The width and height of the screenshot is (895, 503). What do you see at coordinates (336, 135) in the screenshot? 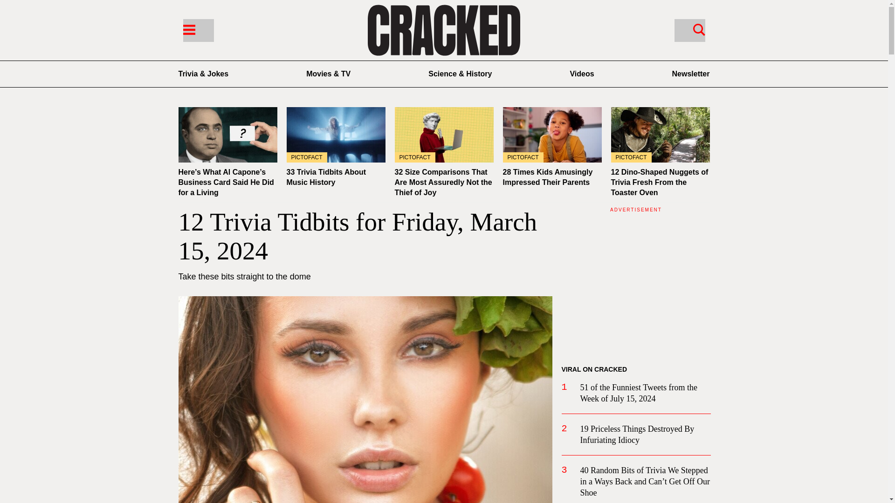
I see `33 Trivia Tidbits About Music History` at bounding box center [336, 135].